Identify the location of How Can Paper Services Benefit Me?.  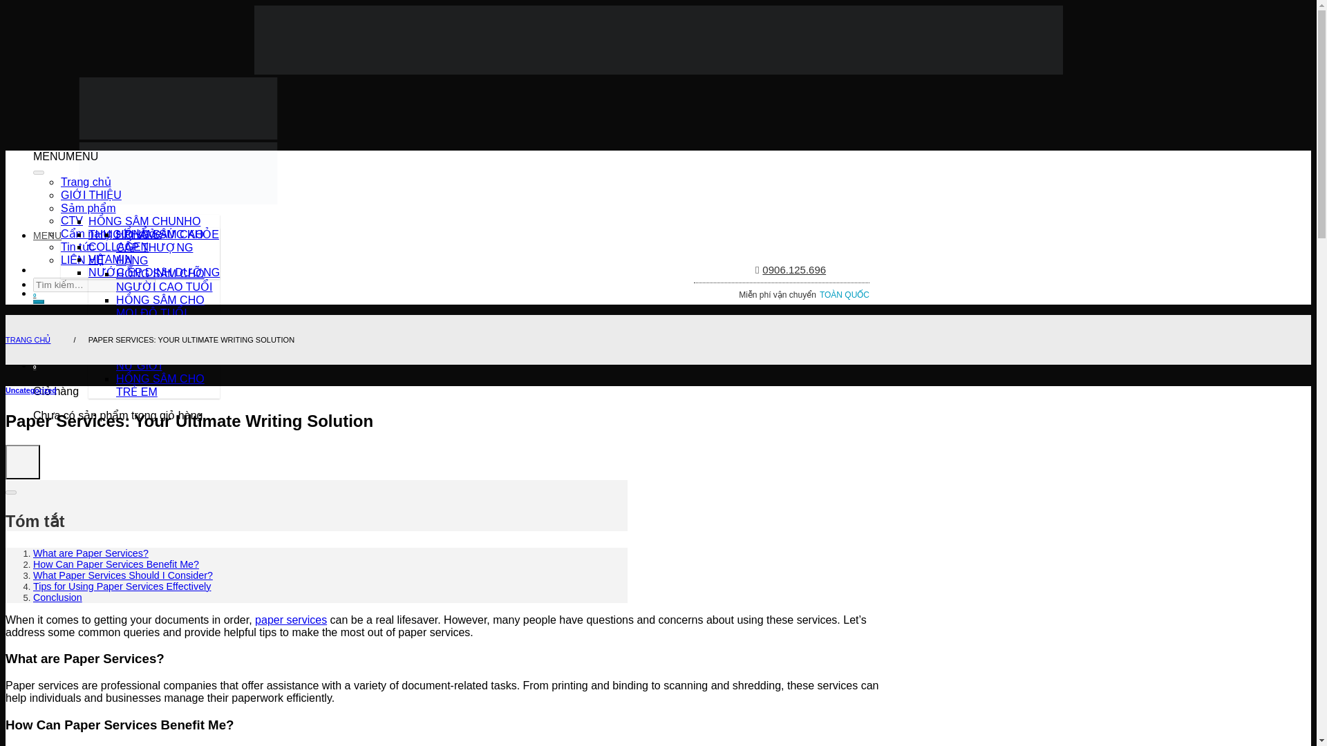
(116, 565).